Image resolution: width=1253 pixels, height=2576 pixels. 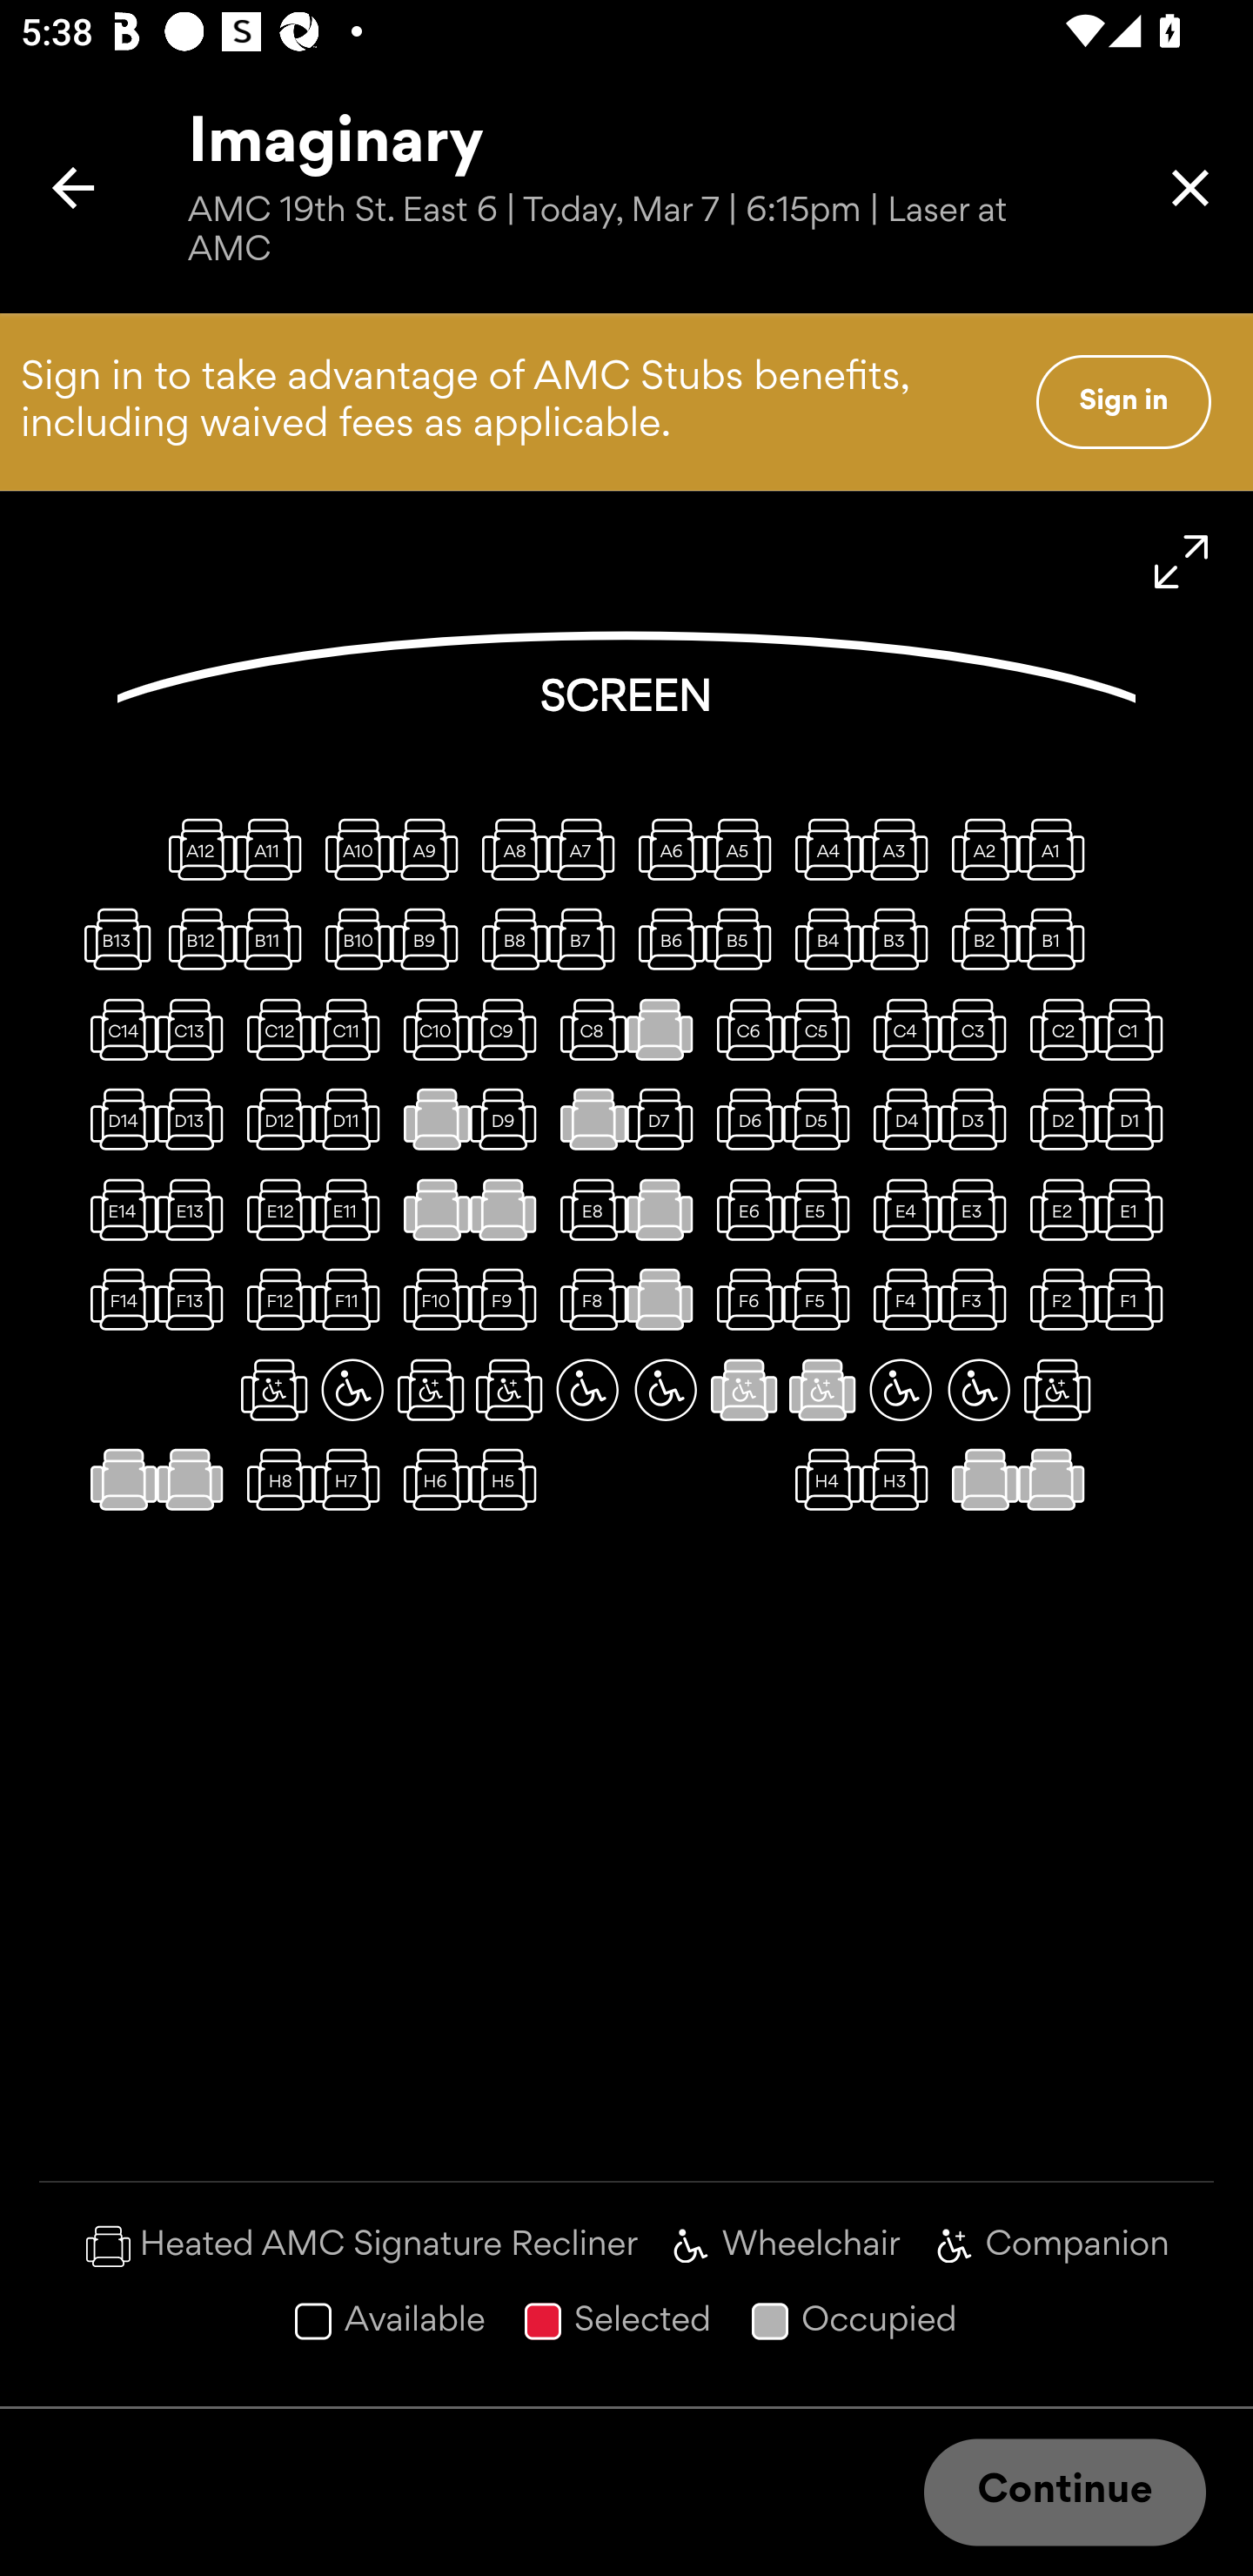 I want to click on C9, Regular seat, available, so click(x=509, y=1029).